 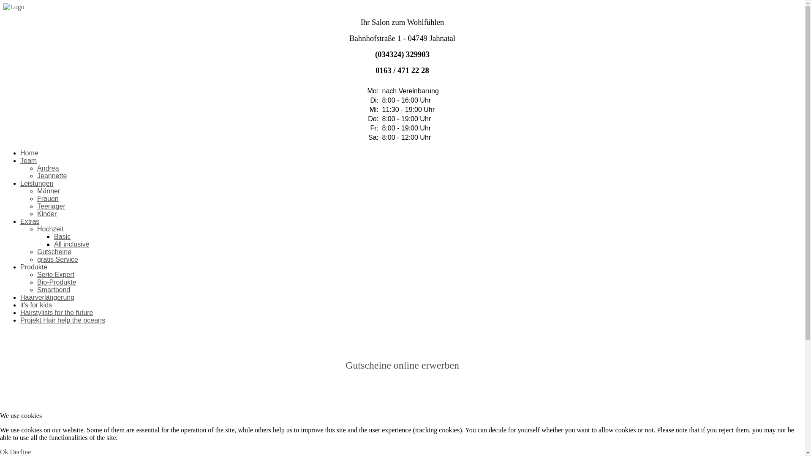 I want to click on All inclusive, so click(x=72, y=244).